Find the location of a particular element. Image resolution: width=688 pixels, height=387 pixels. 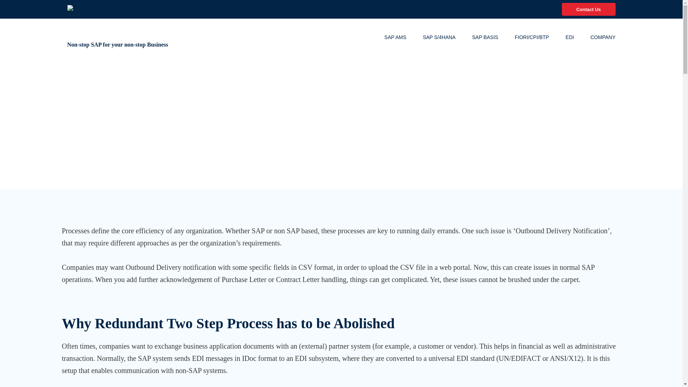

SAP BASIS is located at coordinates (493, 37).